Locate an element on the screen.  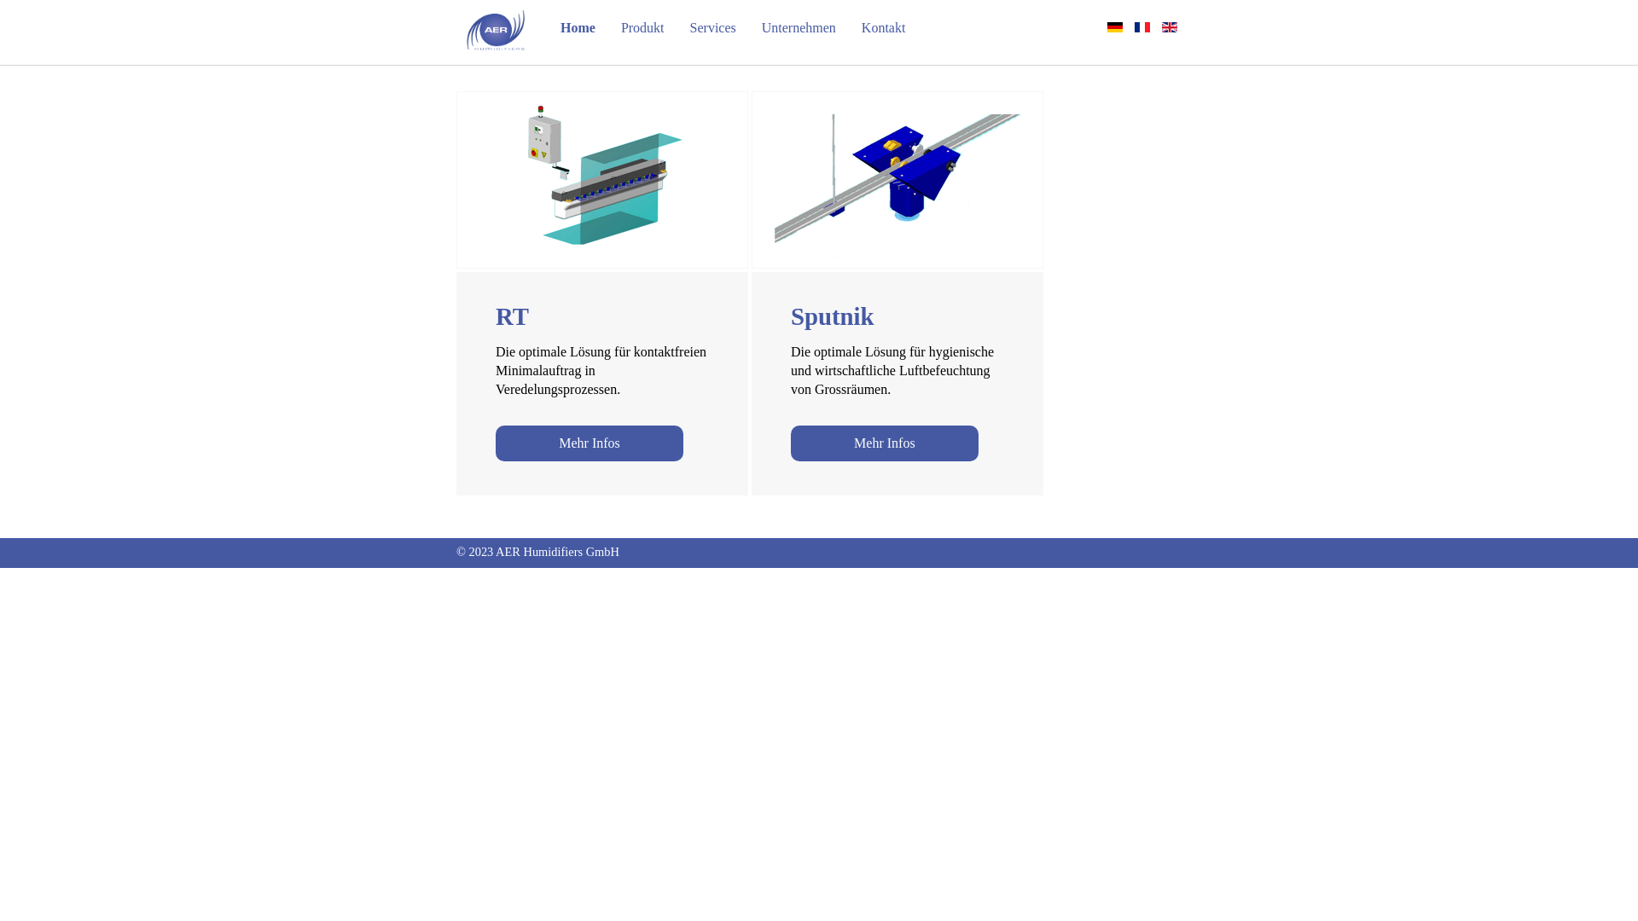
English (United Kingdom) is located at coordinates (1170, 27).